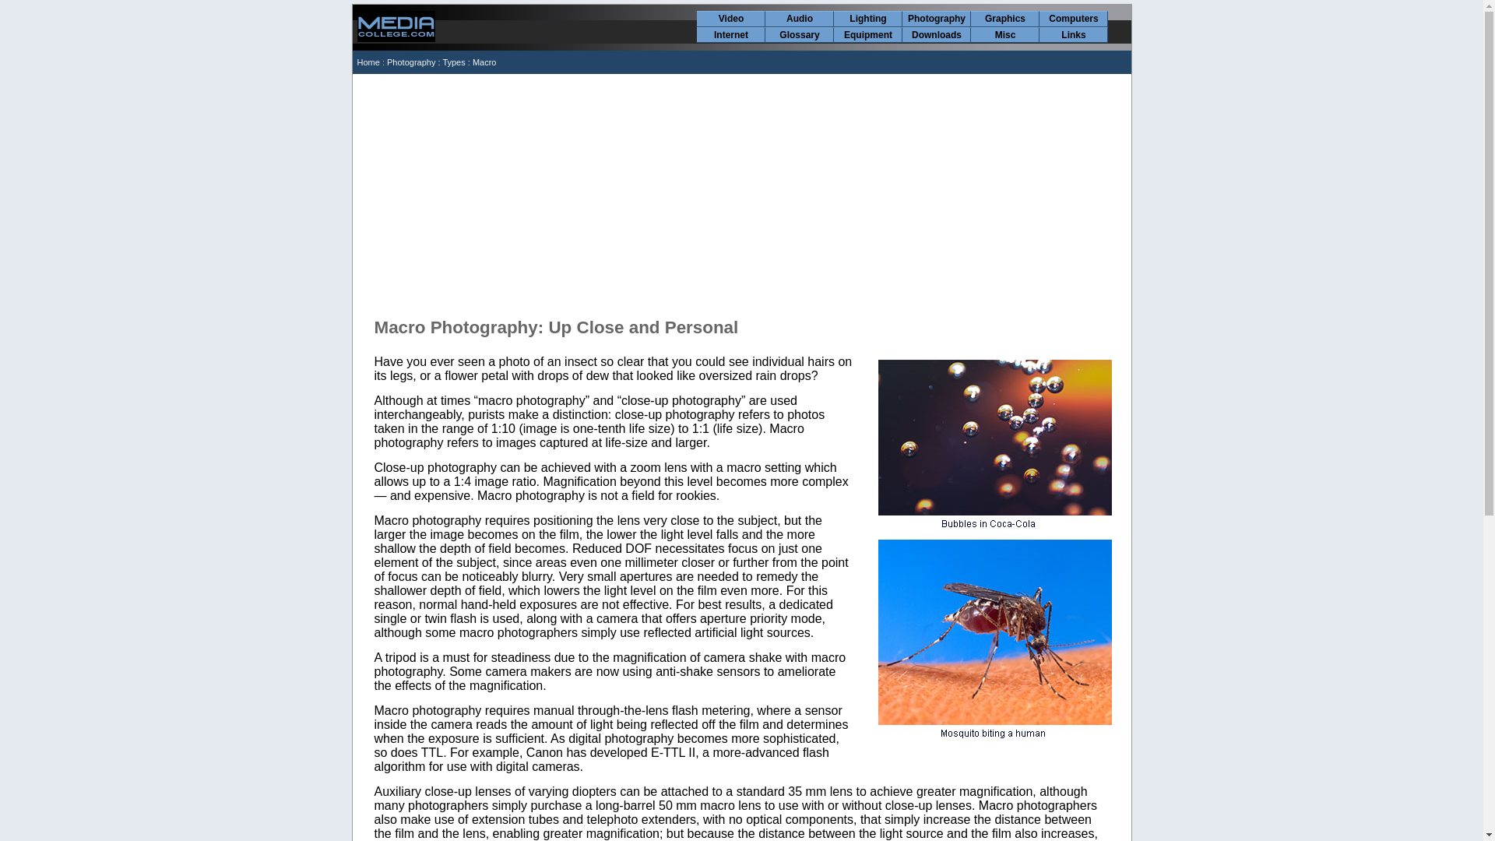 The image size is (1495, 841). I want to click on Photography, so click(411, 62).